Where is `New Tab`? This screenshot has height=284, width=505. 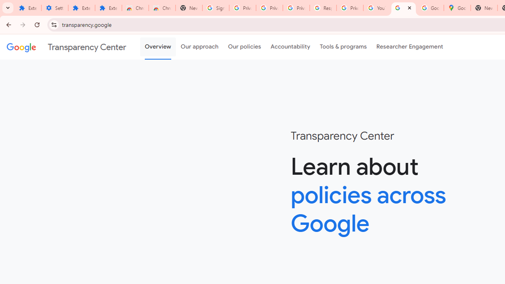
New Tab is located at coordinates (484, 8).